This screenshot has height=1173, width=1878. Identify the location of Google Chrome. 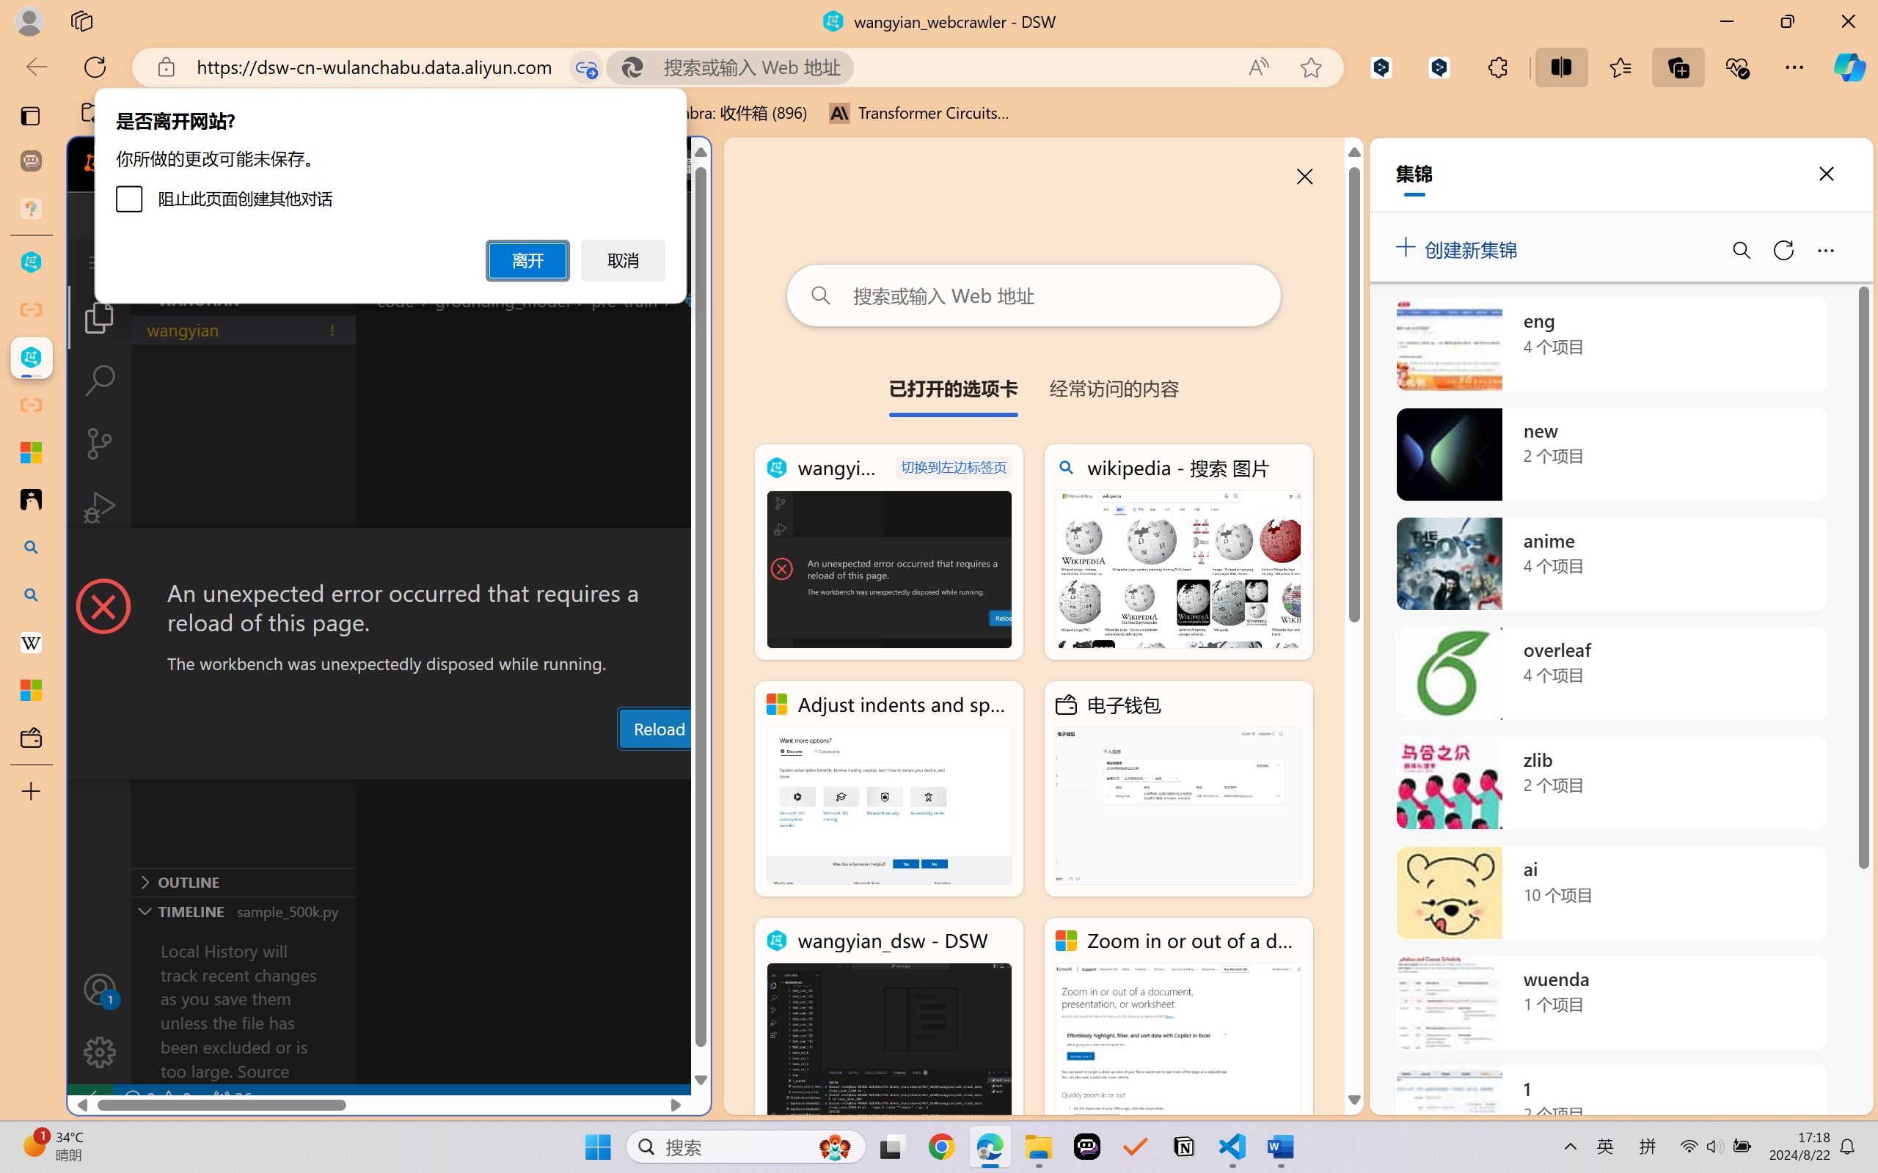
(941, 1147).